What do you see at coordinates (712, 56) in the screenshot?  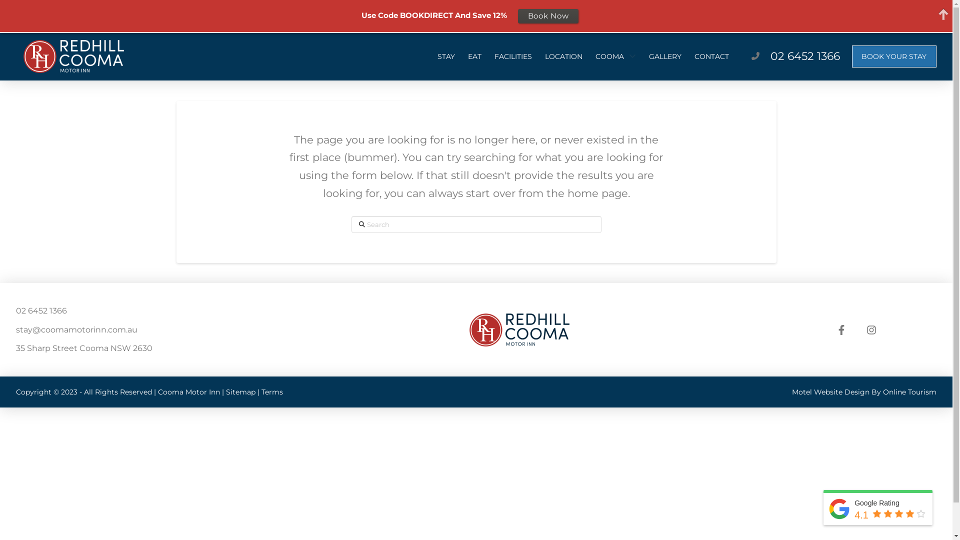 I see `CONTACT` at bounding box center [712, 56].